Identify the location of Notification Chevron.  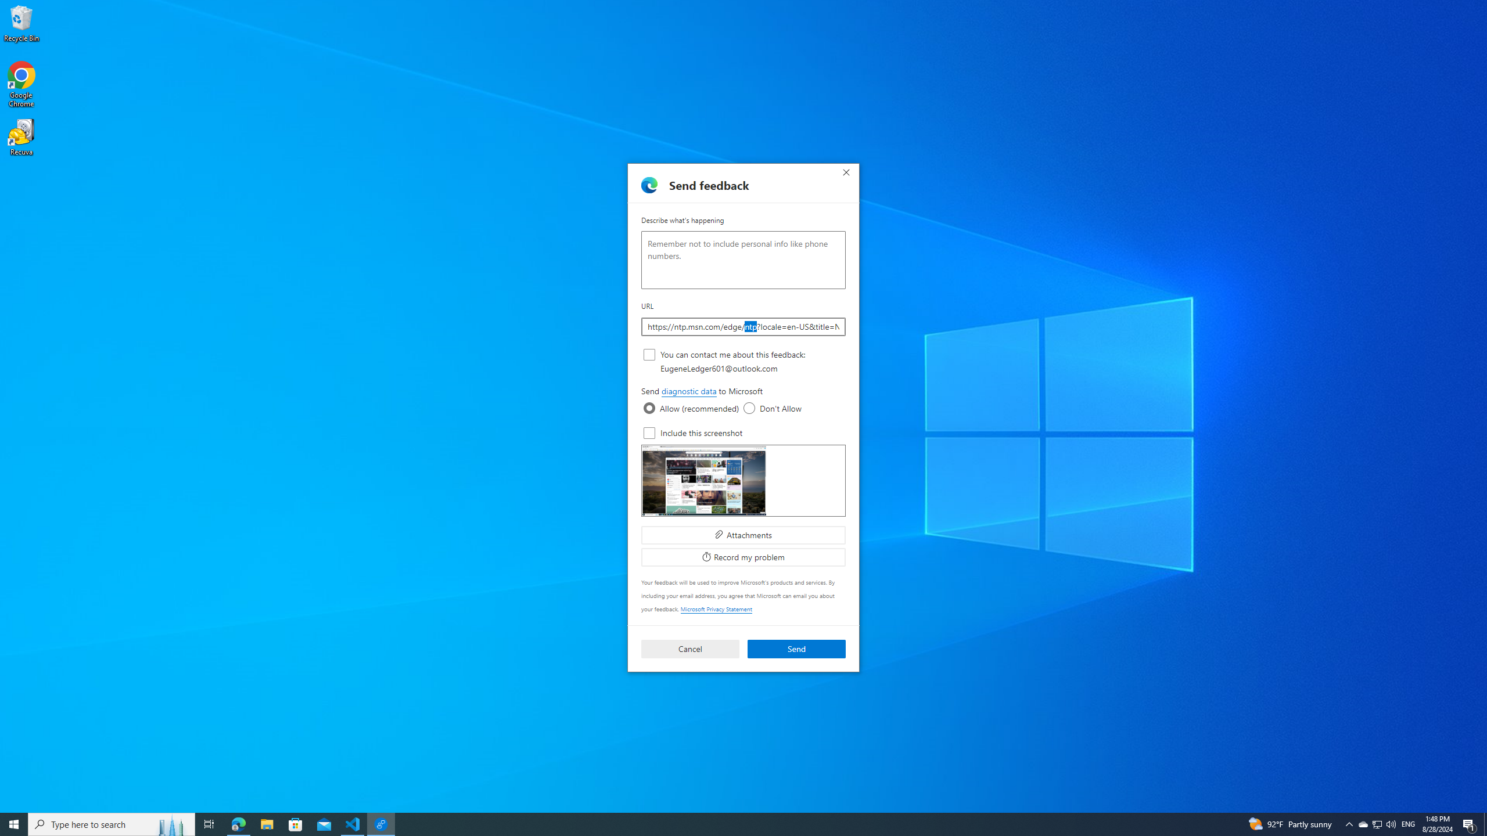
(1349, 824).